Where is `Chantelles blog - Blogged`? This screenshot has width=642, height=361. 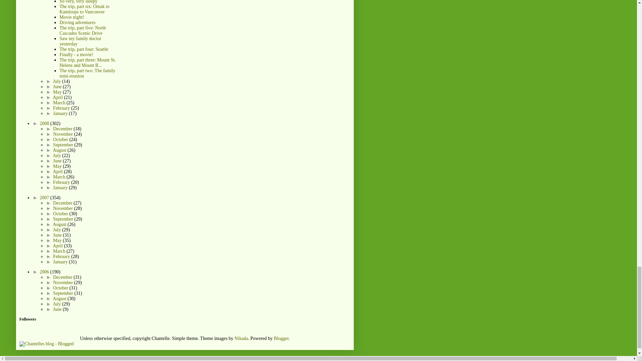 Chantelles blog - Blogged is located at coordinates (46, 344).